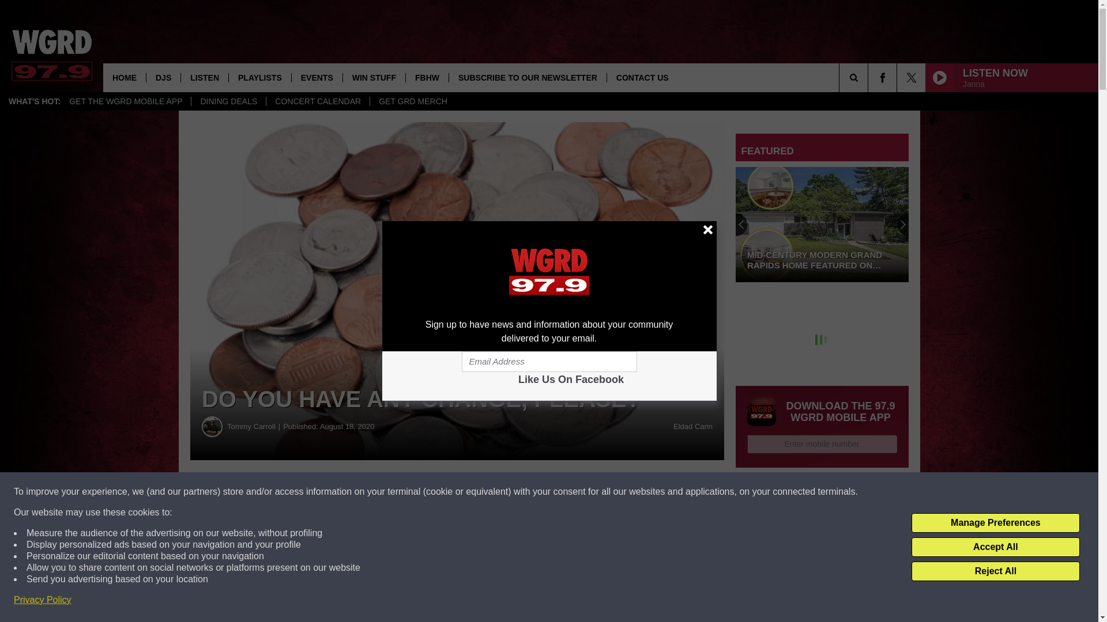  Describe the element at coordinates (427, 77) in the screenshot. I see `FBHW` at that location.